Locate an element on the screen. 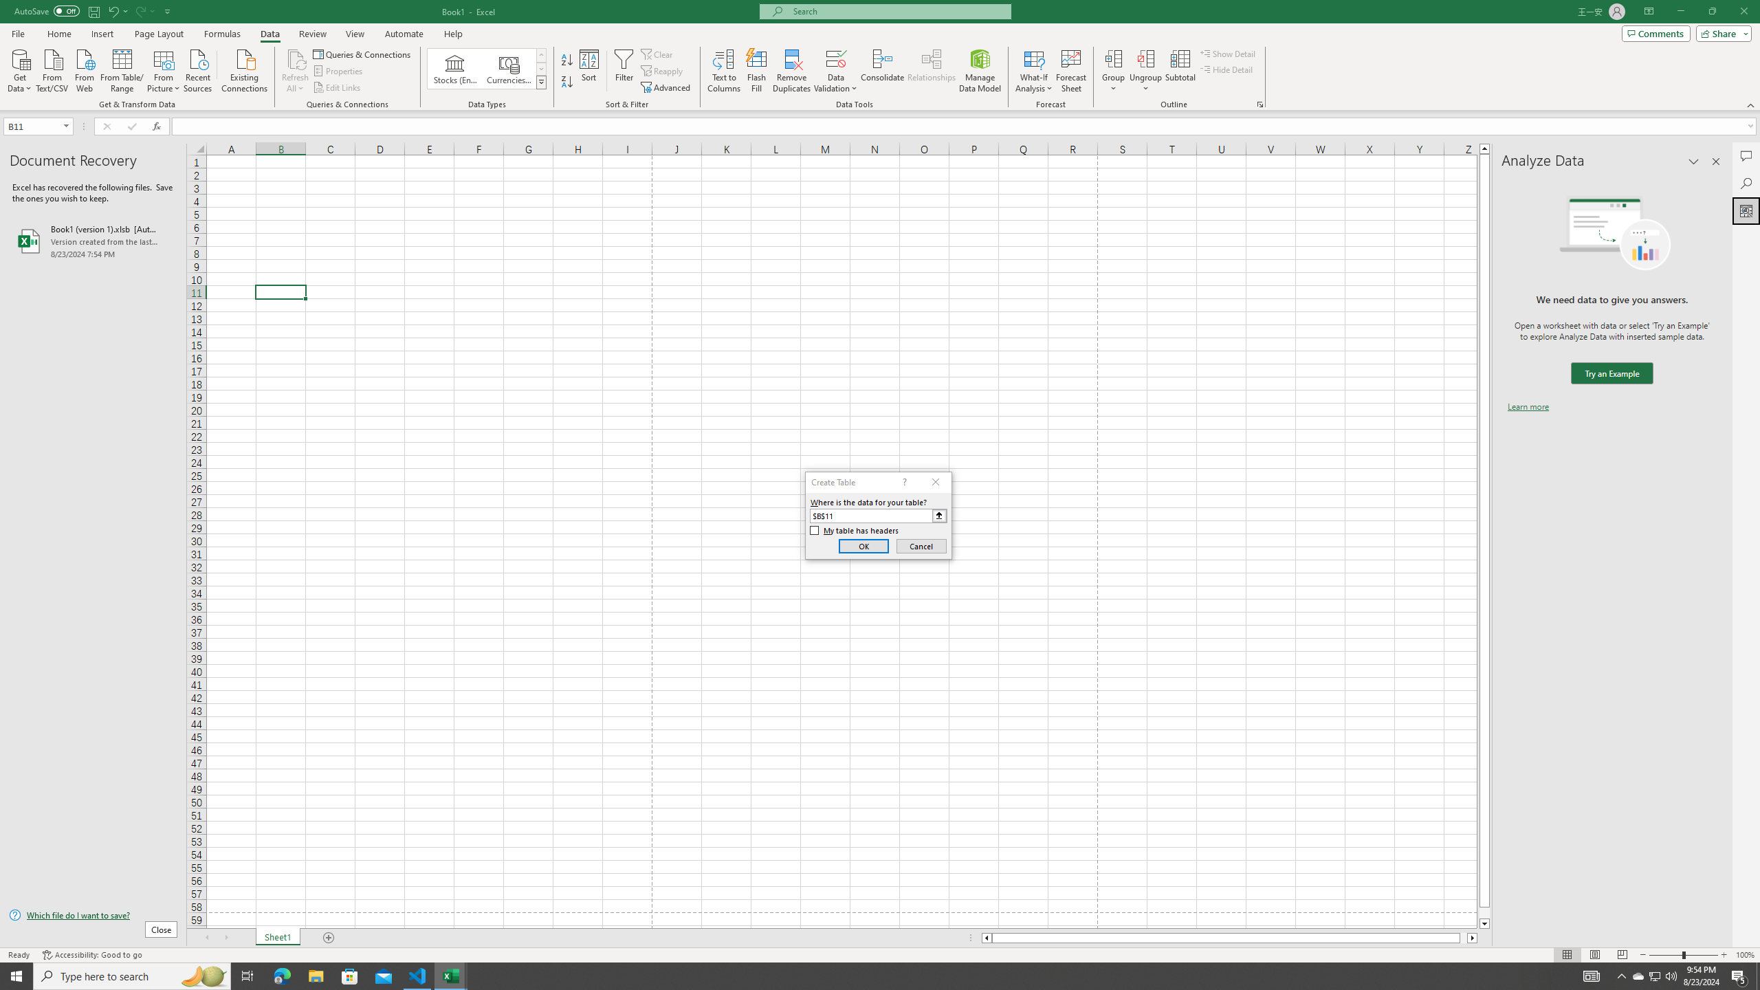 This screenshot has height=990, width=1760. File Tab is located at coordinates (18, 33).